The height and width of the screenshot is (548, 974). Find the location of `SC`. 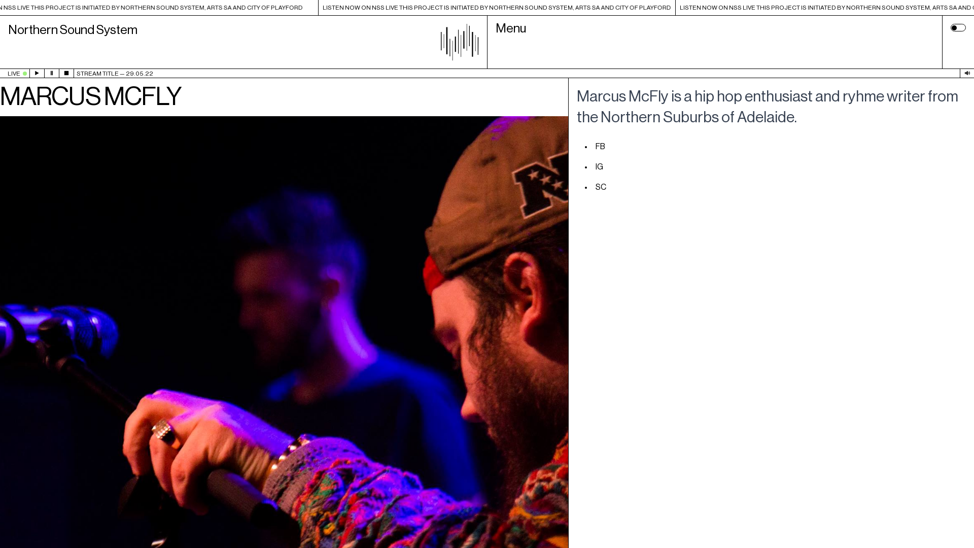

SC is located at coordinates (601, 187).